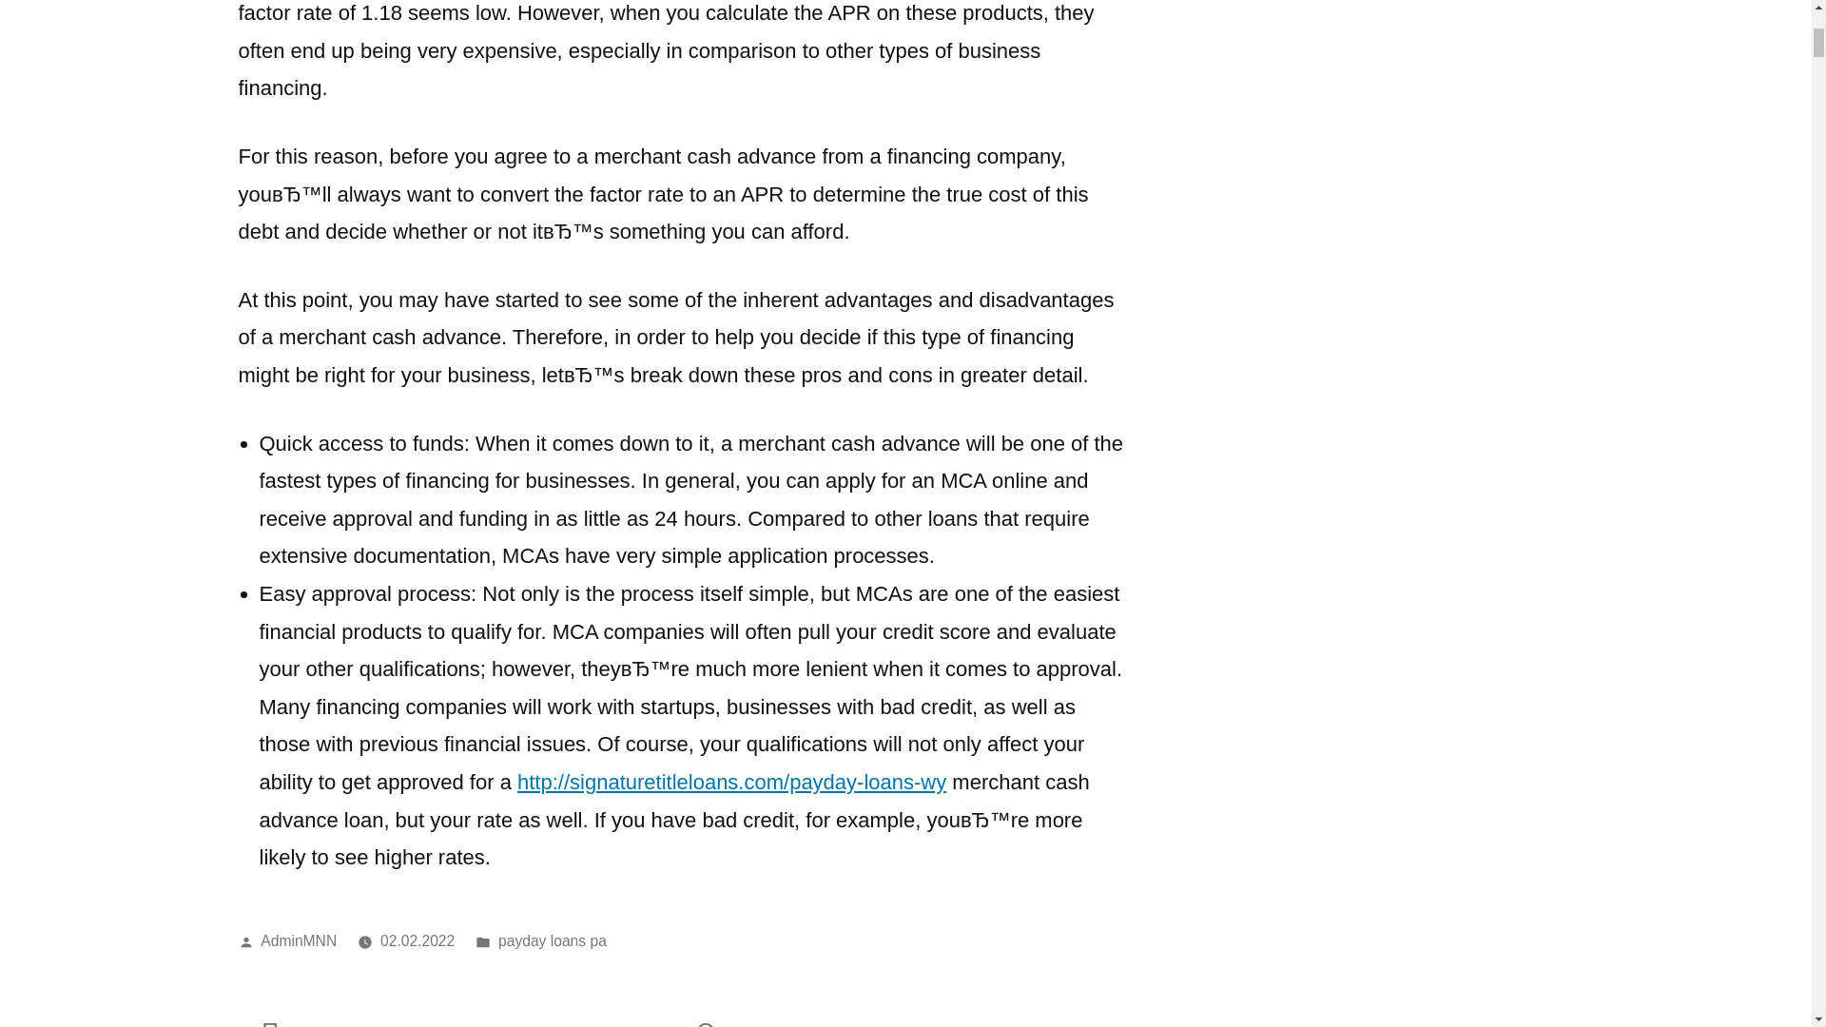  What do you see at coordinates (299, 940) in the screenshot?
I see `AdminMNN` at bounding box center [299, 940].